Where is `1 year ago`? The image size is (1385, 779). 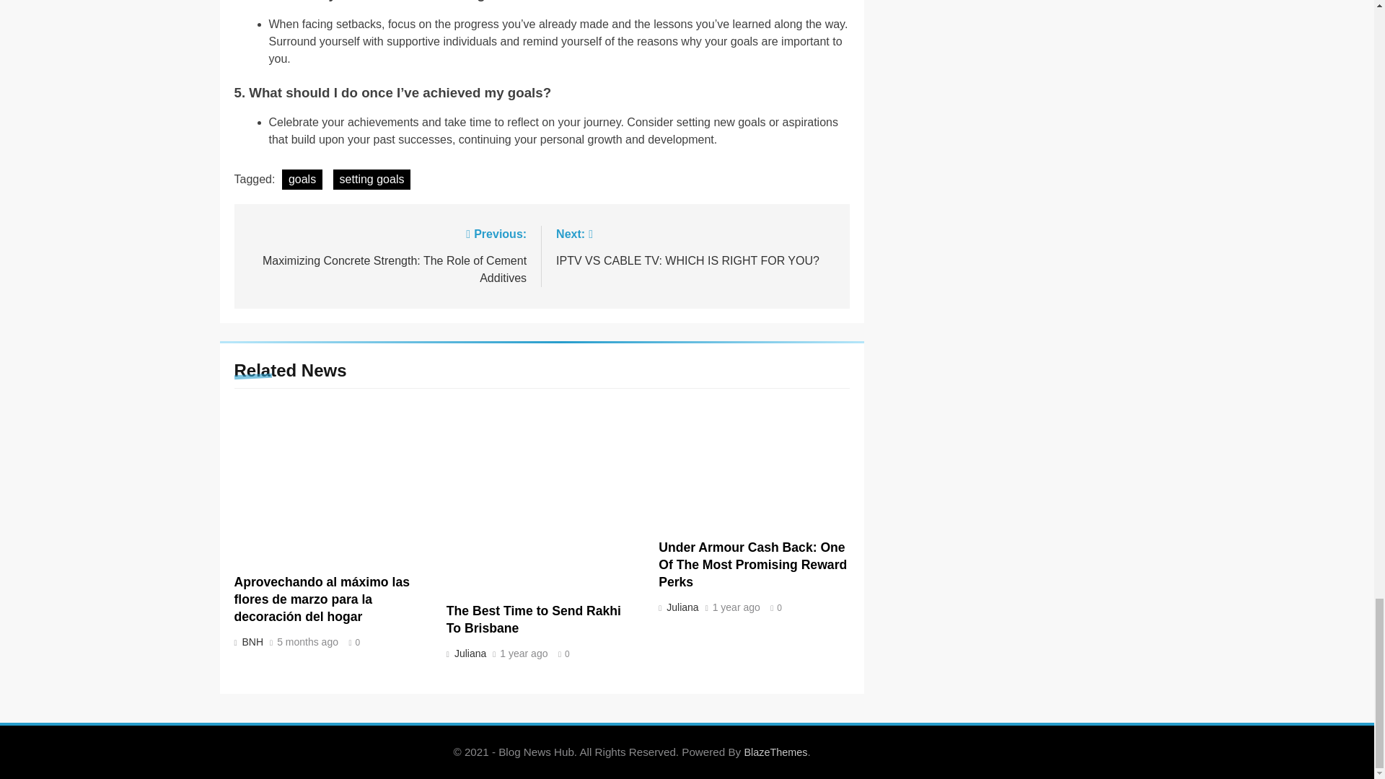
1 year ago is located at coordinates (524, 653).